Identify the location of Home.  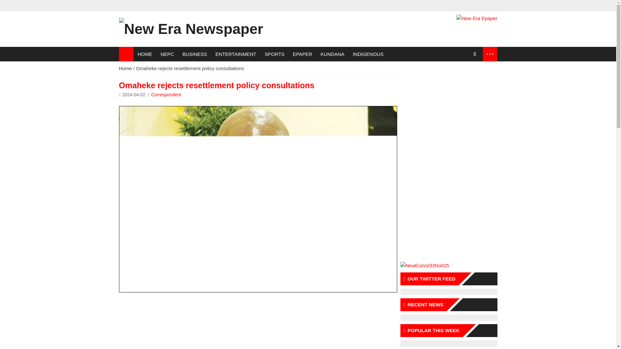
(125, 69).